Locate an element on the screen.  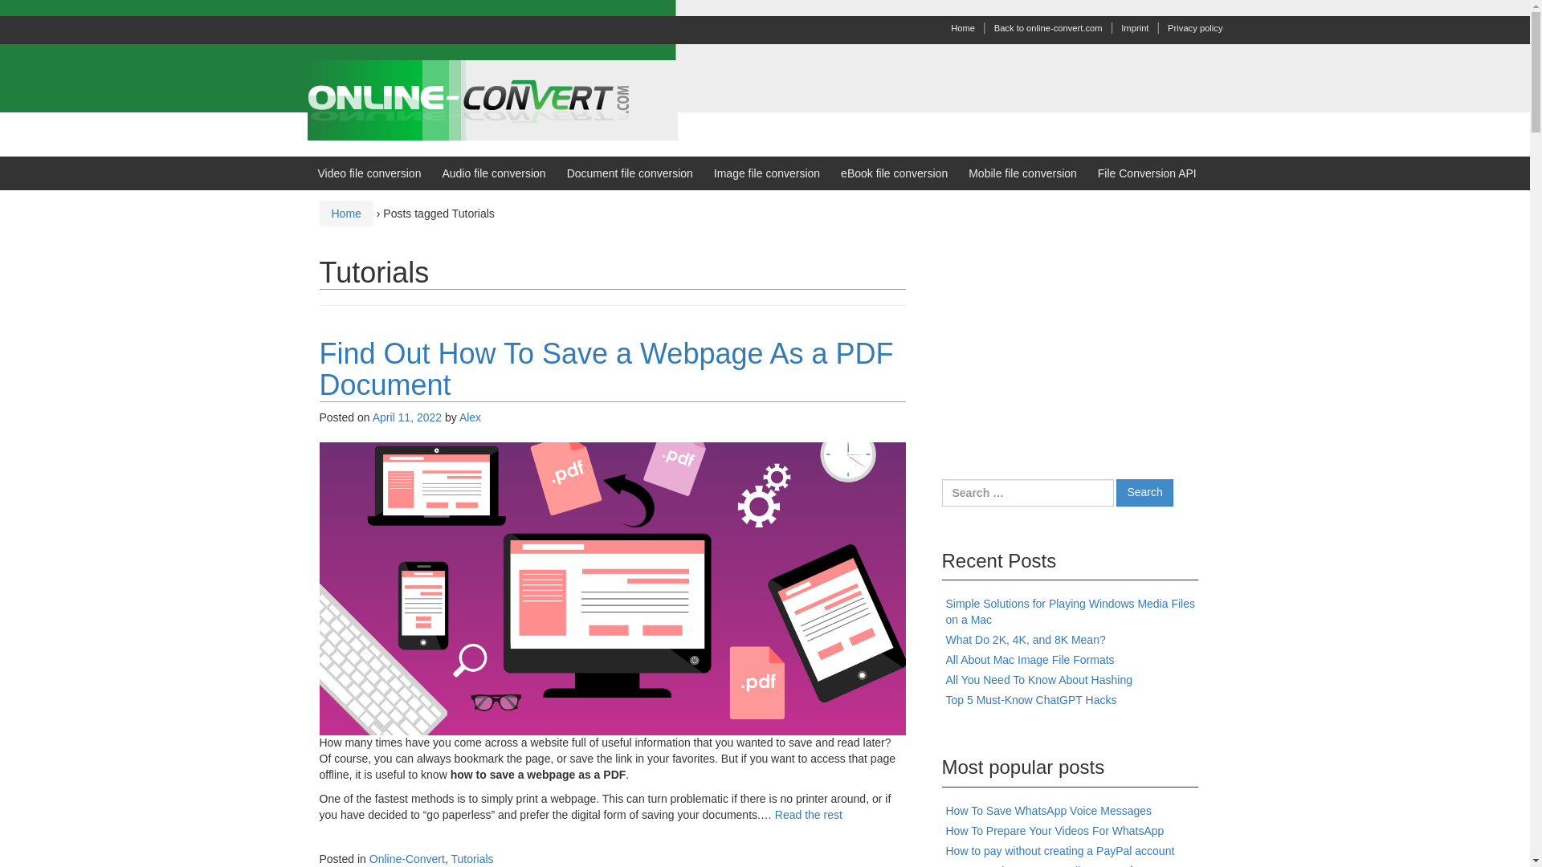
Find Out How To Save a Webpage As a PDF Document is located at coordinates (612, 587).